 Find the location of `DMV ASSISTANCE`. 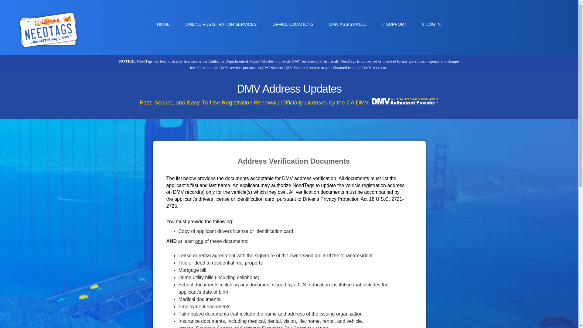

DMV ASSISTANCE is located at coordinates (347, 24).